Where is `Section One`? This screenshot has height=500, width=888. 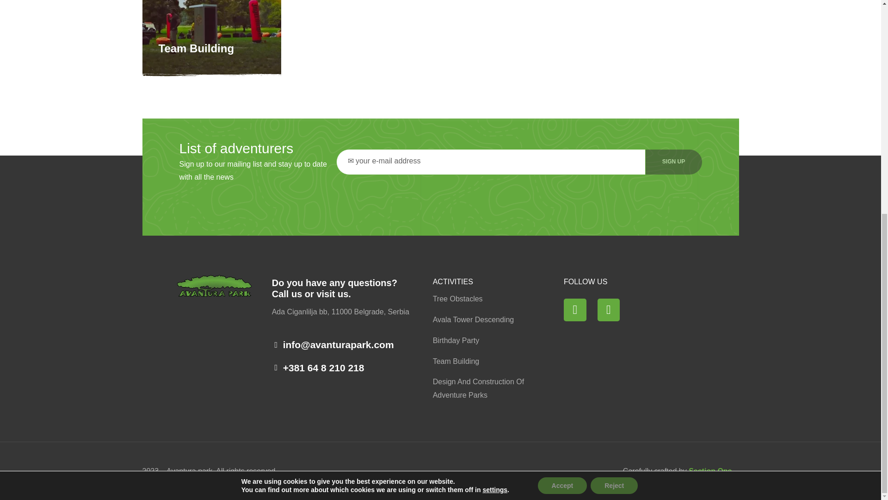 Section One is located at coordinates (710, 471).